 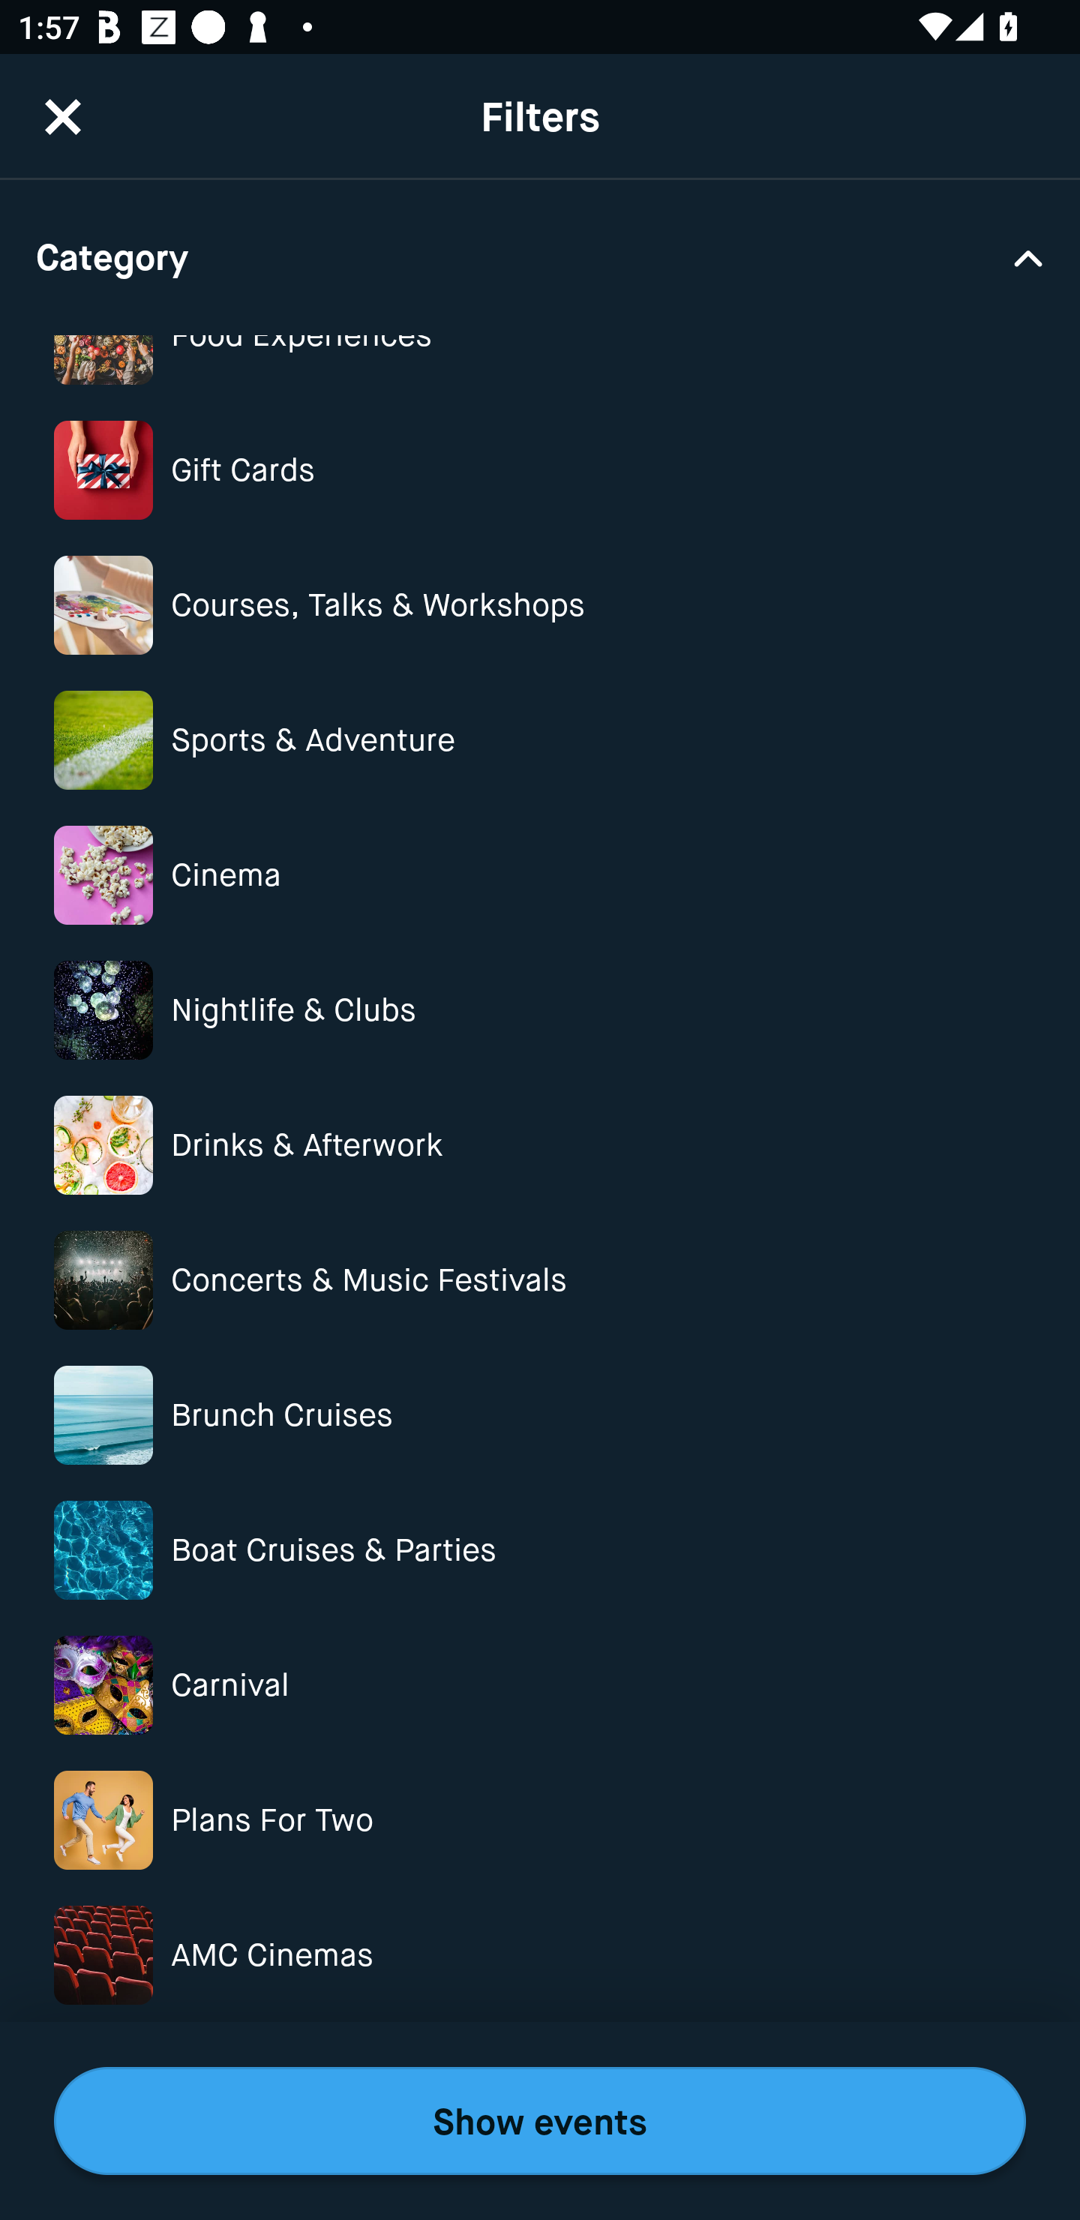 What do you see at coordinates (540, 1954) in the screenshot?
I see `Category Image AMC Cinemas` at bounding box center [540, 1954].